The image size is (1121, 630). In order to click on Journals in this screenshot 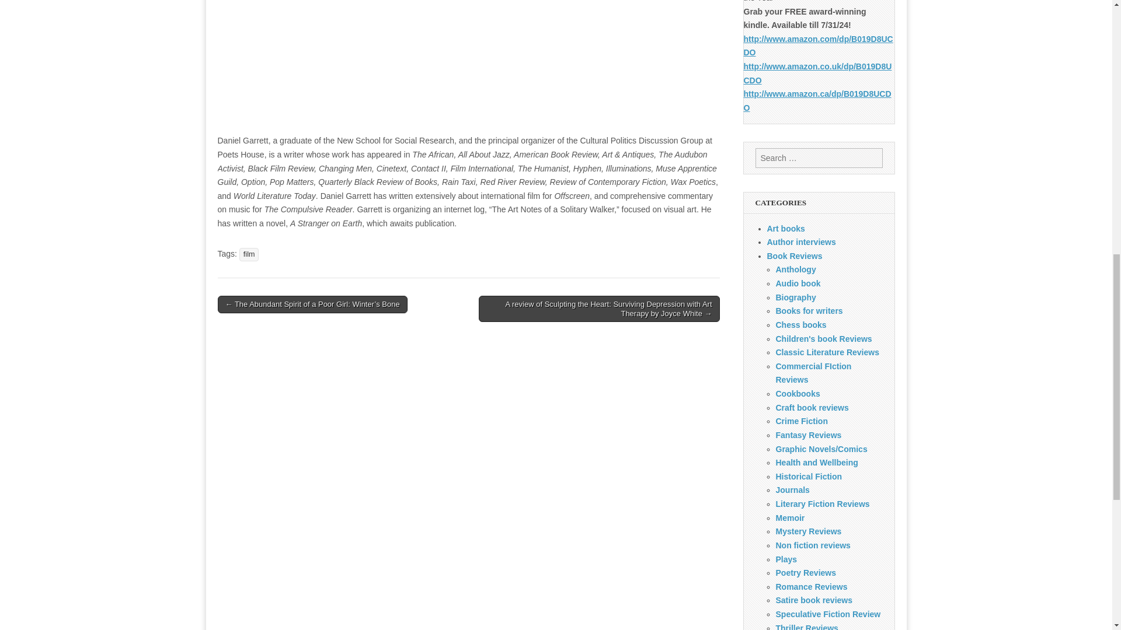, I will do `click(792, 489)`.